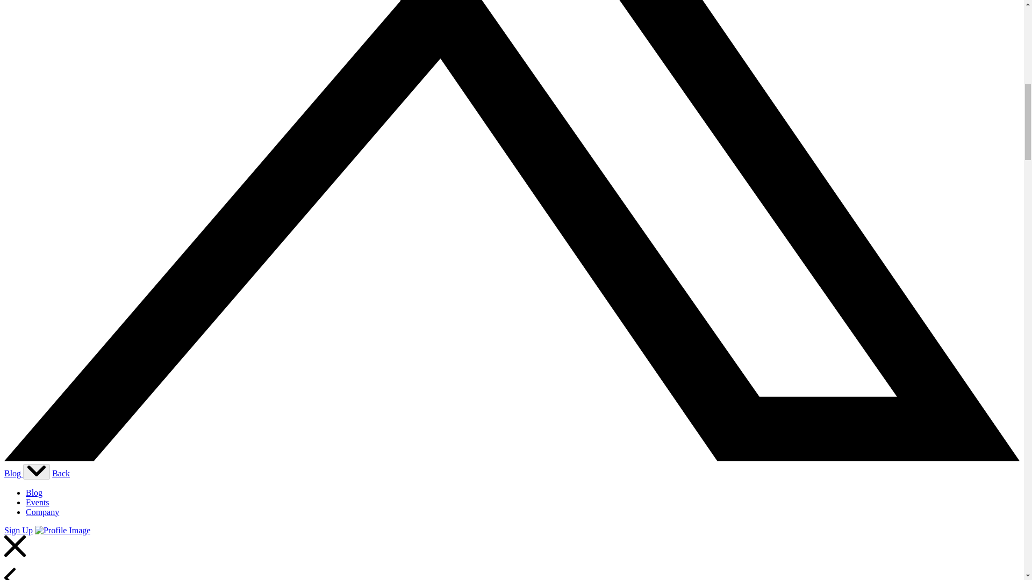 The height and width of the screenshot is (580, 1032). I want to click on Company, so click(42, 511).